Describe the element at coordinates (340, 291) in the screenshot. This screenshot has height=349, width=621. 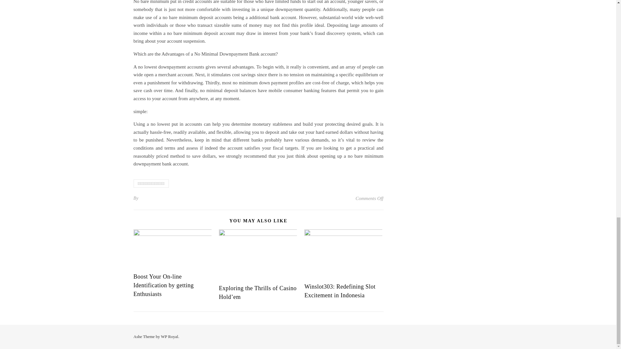
I see `Winslot303: Redefining Slot Excitement in Indonesia` at that location.